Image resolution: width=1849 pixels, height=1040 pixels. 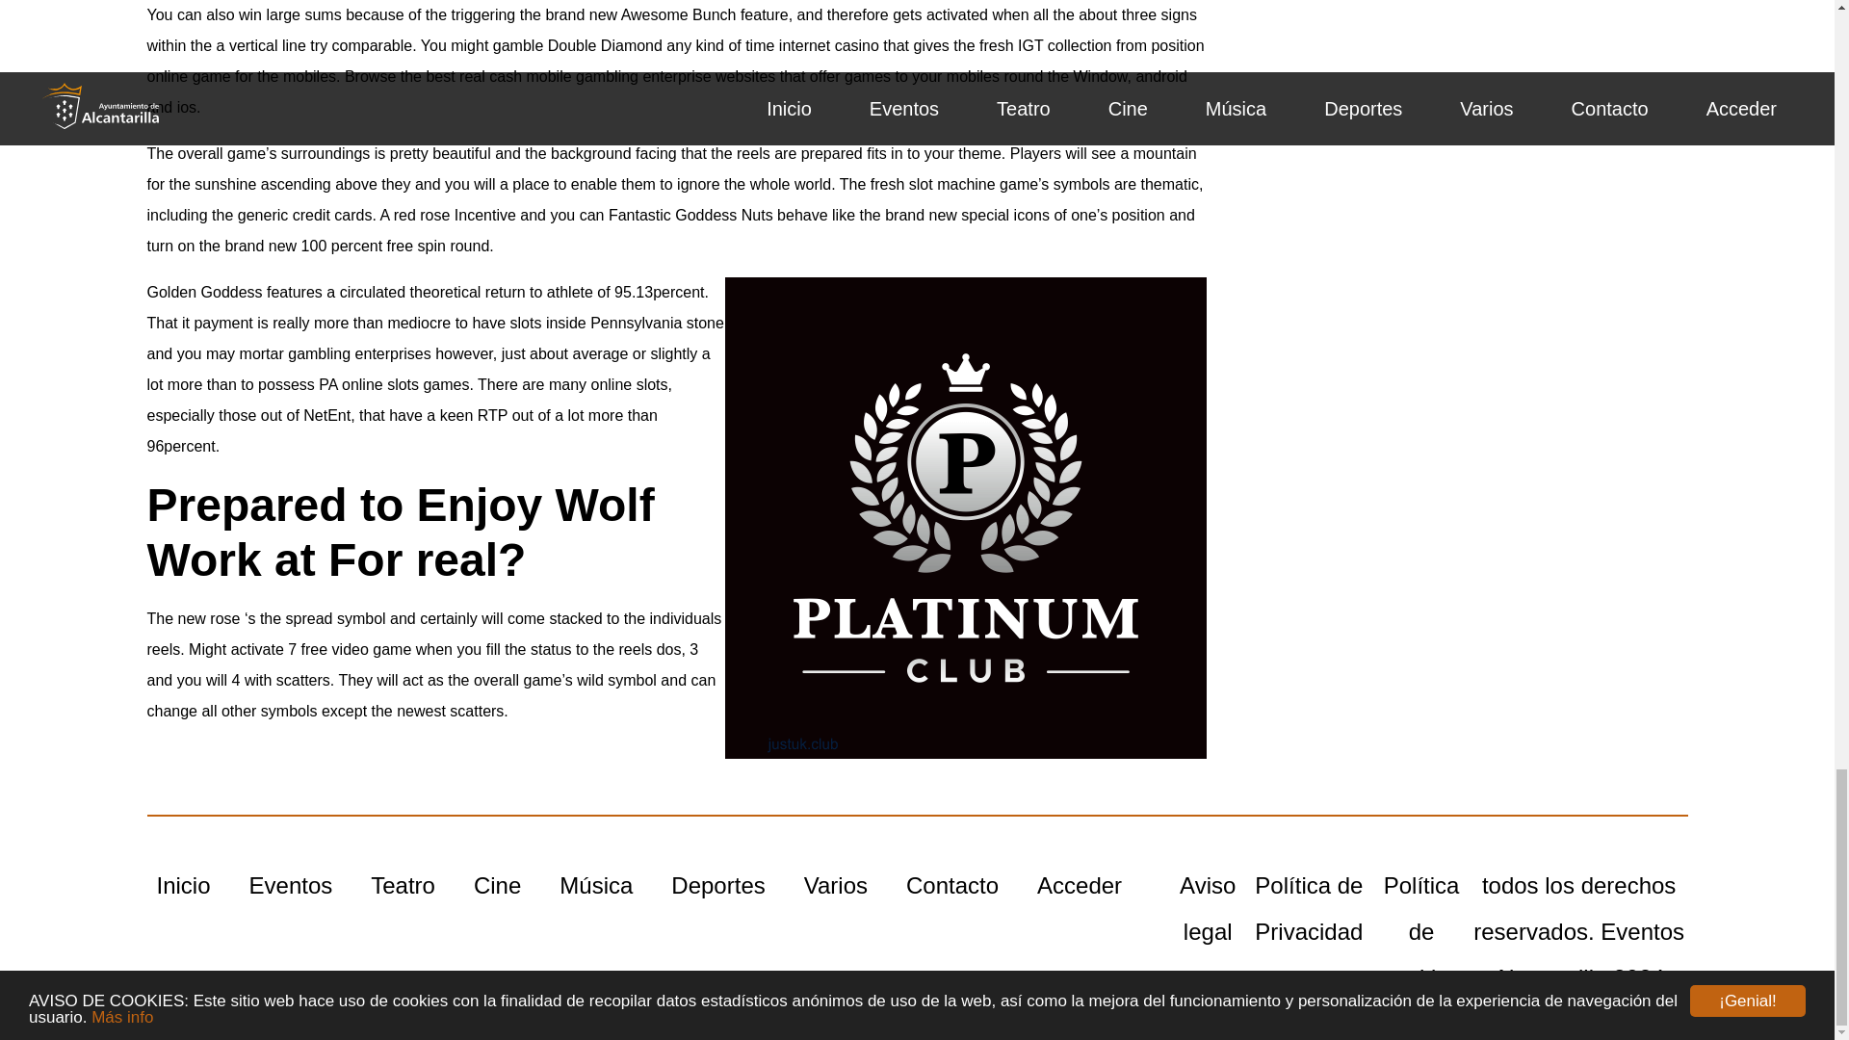 What do you see at coordinates (403, 886) in the screenshot?
I see `Teatro` at bounding box center [403, 886].